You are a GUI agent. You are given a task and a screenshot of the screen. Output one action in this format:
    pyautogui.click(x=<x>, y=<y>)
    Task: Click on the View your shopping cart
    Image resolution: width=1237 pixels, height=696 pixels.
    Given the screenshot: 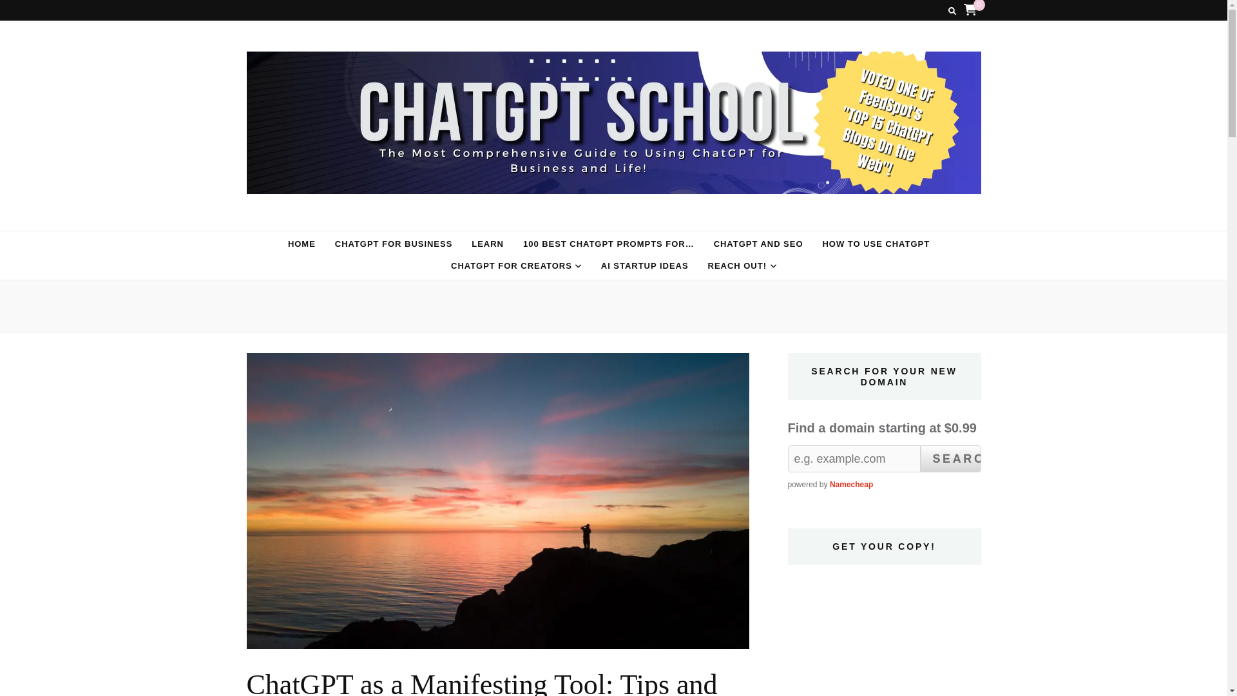 What is the action you would take?
    pyautogui.click(x=970, y=9)
    